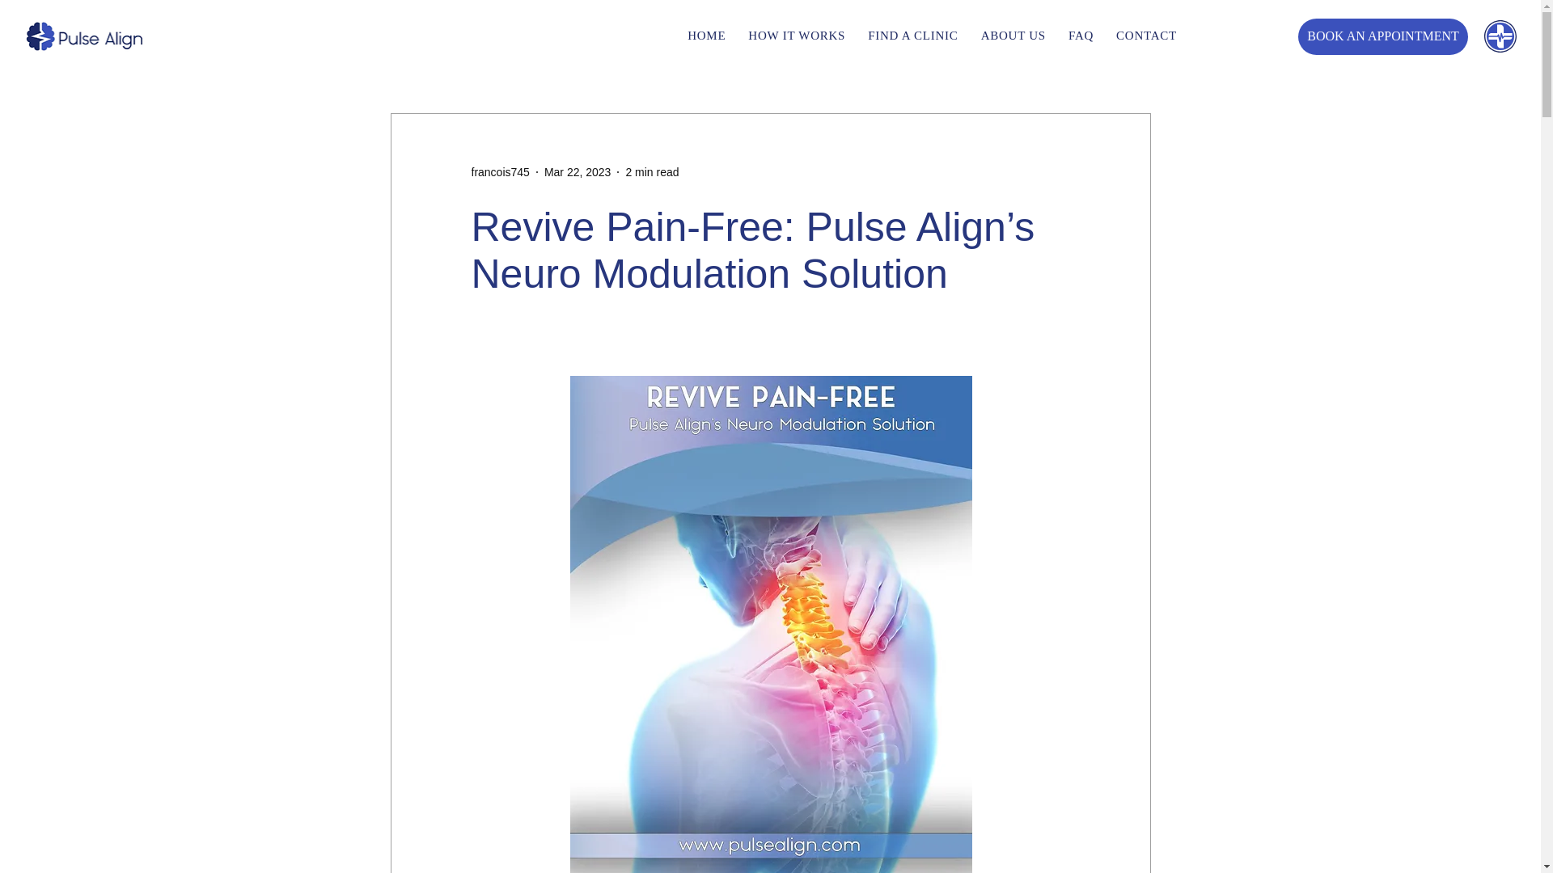 The height and width of the screenshot is (873, 1553). What do you see at coordinates (912, 36) in the screenshot?
I see `2 min read` at bounding box center [912, 36].